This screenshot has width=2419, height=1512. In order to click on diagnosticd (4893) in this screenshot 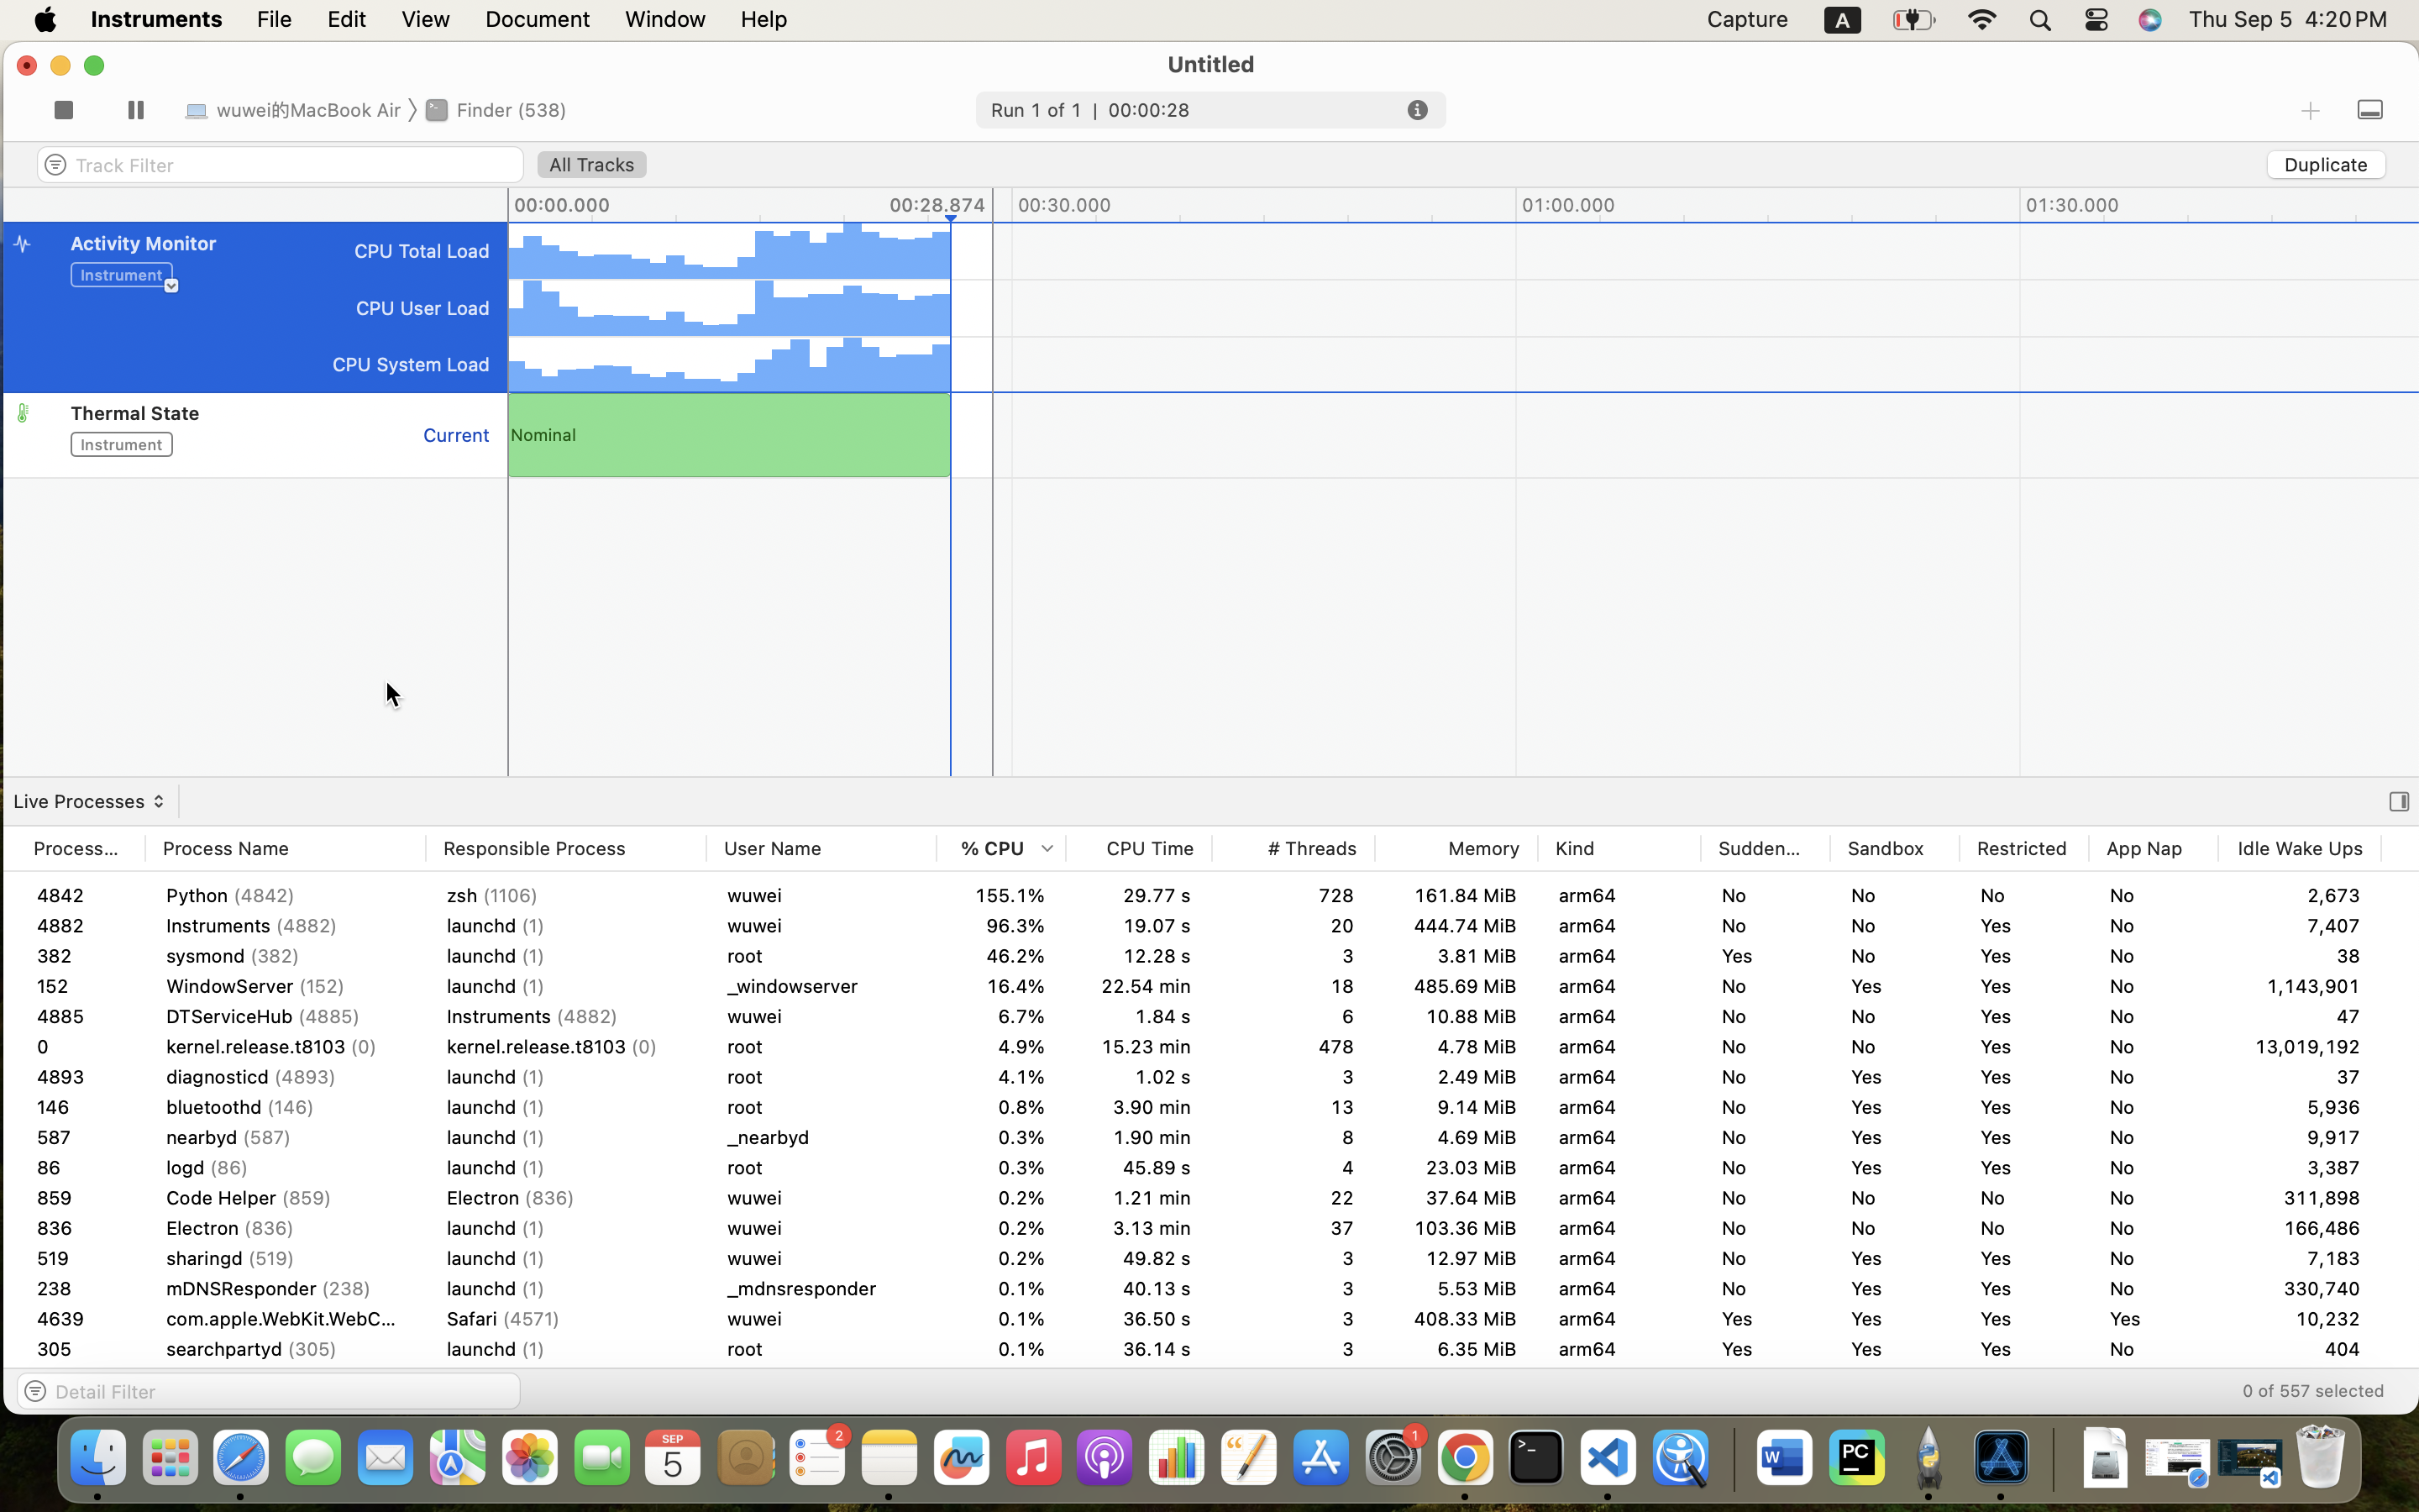, I will do `click(286, 1077)`.